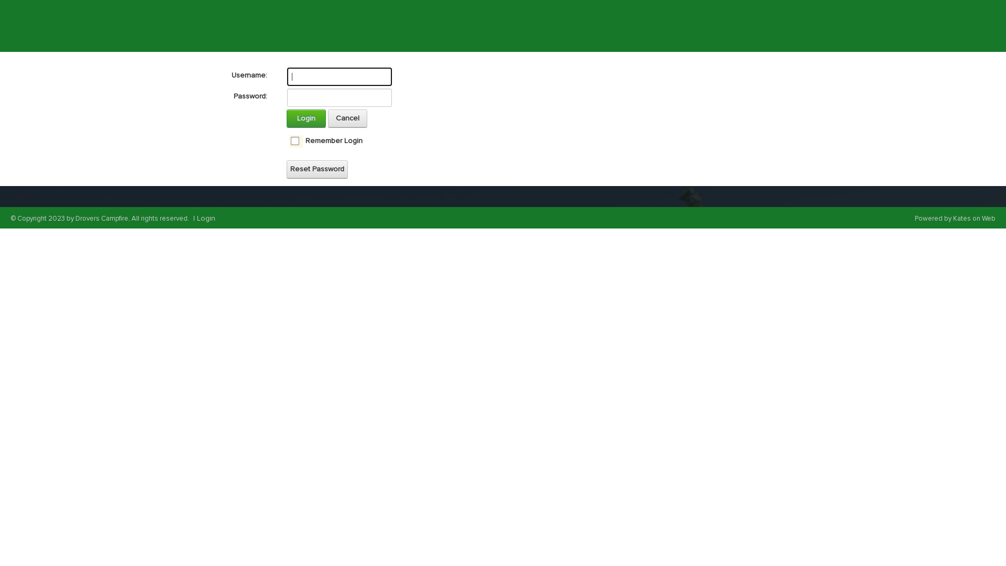 The width and height of the screenshot is (1006, 566). Describe the element at coordinates (428, 25) in the screenshot. I see `Local Information` at that location.